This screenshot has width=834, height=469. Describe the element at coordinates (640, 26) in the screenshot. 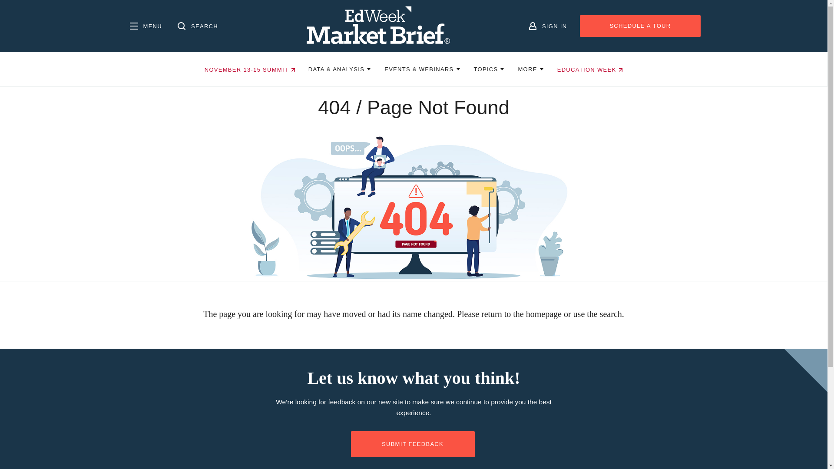

I see `SCHEDULE A TOUR` at that location.